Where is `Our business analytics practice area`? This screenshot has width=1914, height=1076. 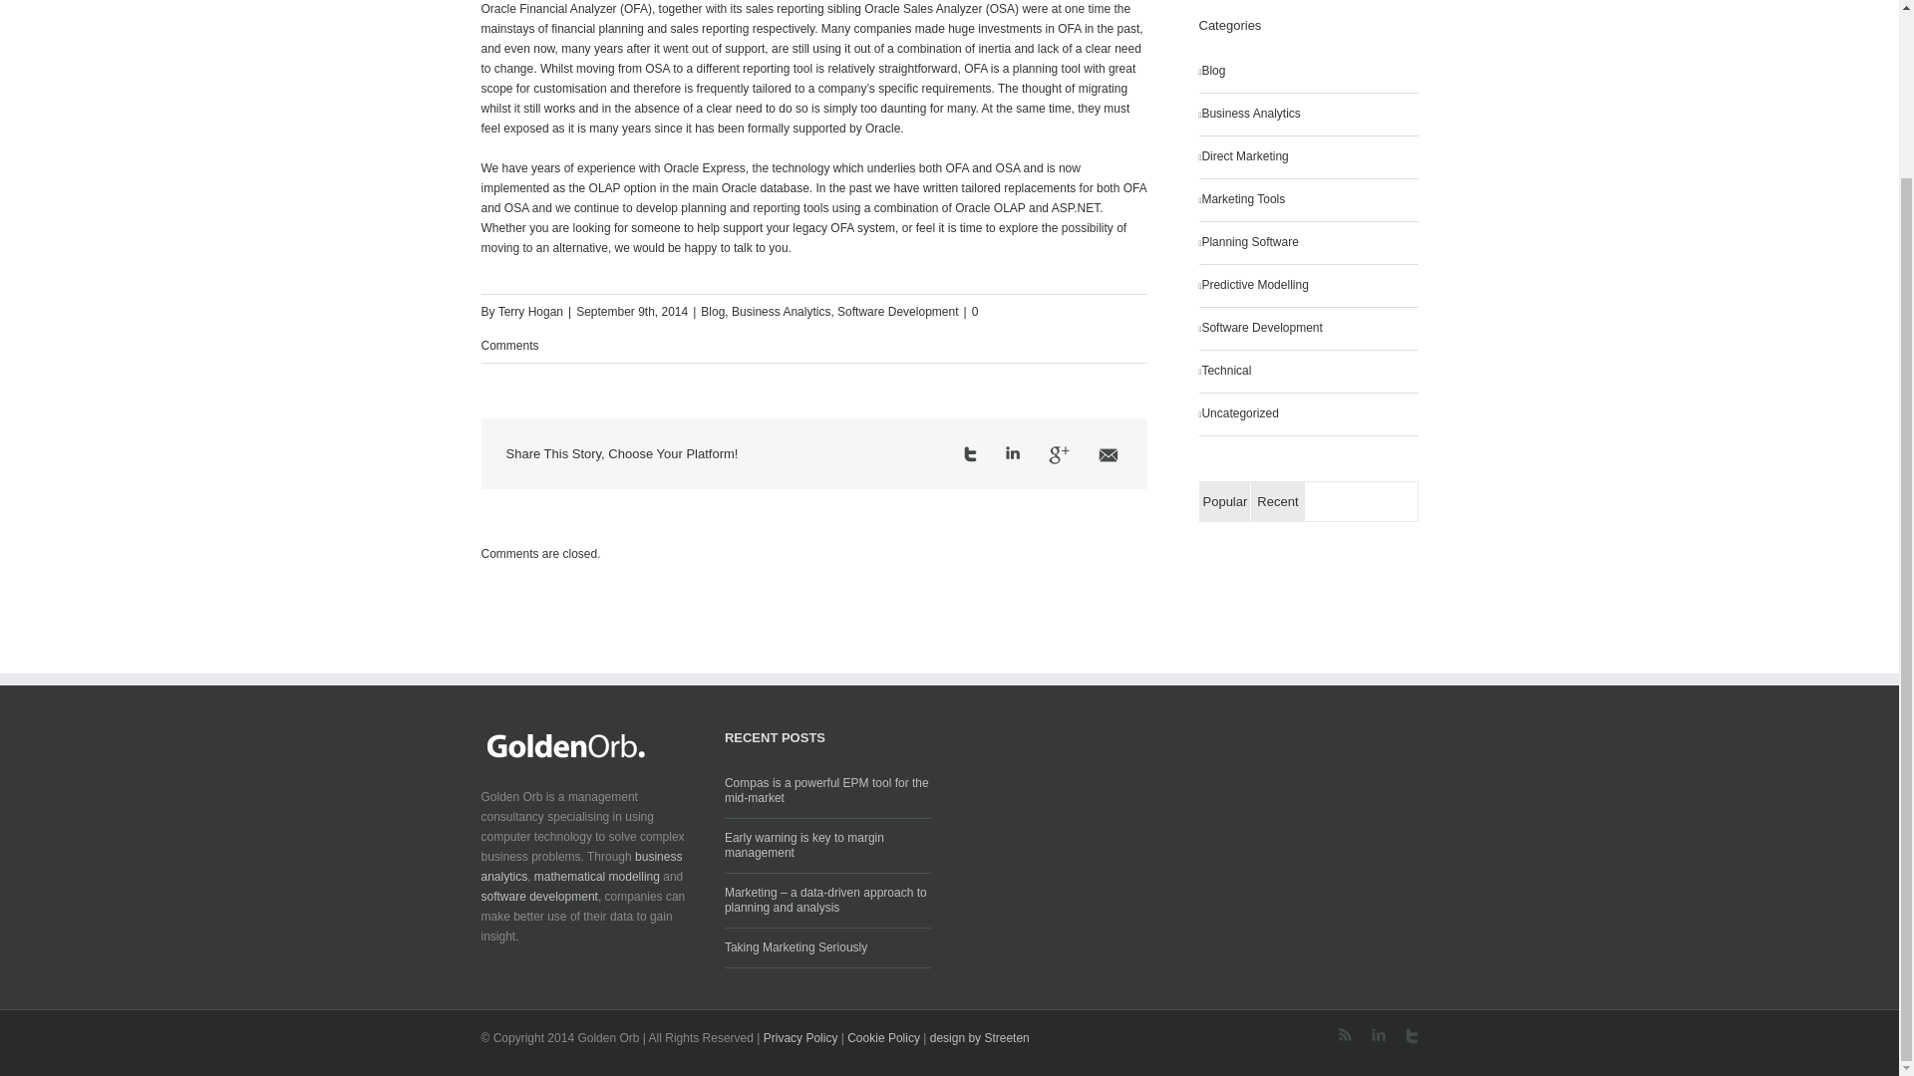
Our business analytics practice area is located at coordinates (580, 867).